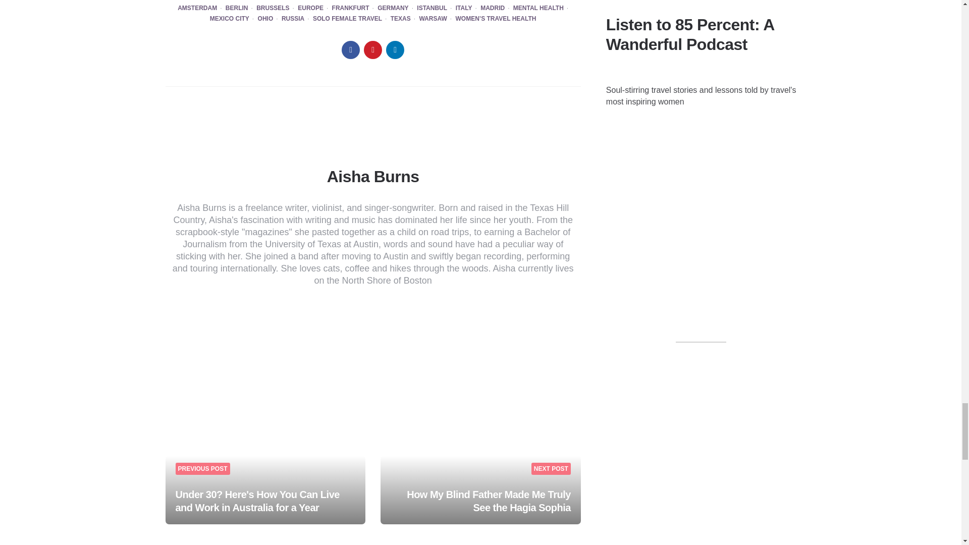 This screenshot has height=545, width=969. I want to click on MADRID, so click(493, 8).